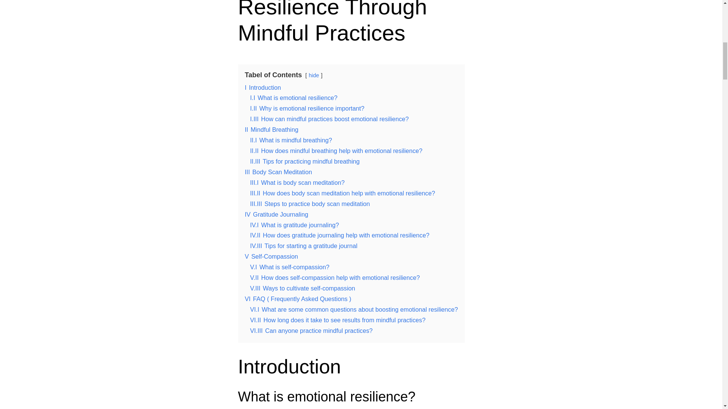 The height and width of the screenshot is (409, 728). Describe the element at coordinates (312, 331) in the screenshot. I see `VI.III Can anyone practice mindful practices?` at that location.